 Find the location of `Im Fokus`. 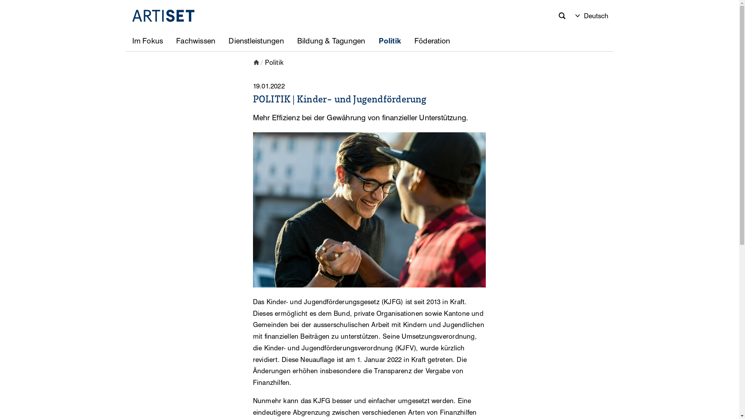

Im Fokus is located at coordinates (148, 41).